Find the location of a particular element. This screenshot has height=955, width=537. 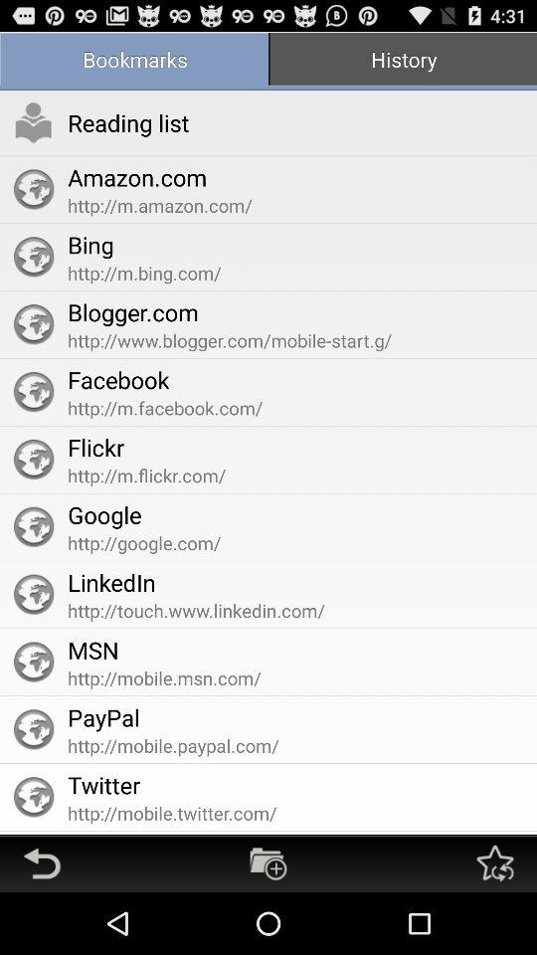

choose history icon is located at coordinates (403, 62).